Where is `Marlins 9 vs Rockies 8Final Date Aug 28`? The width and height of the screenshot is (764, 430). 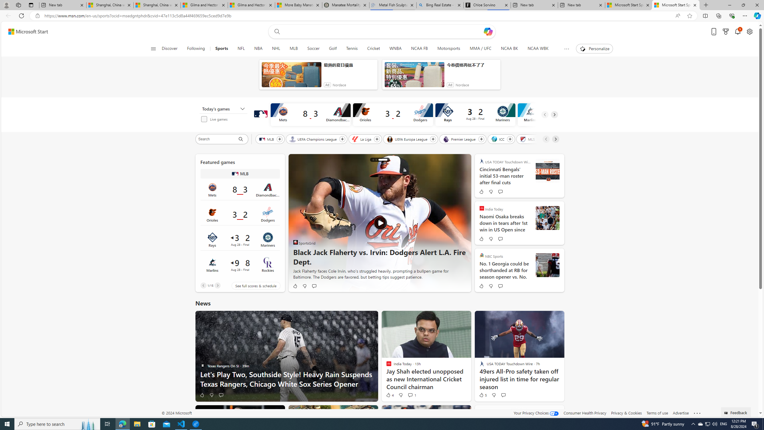 Marlins 9 vs Rockies 8Final Date Aug 28 is located at coordinates (240, 265).